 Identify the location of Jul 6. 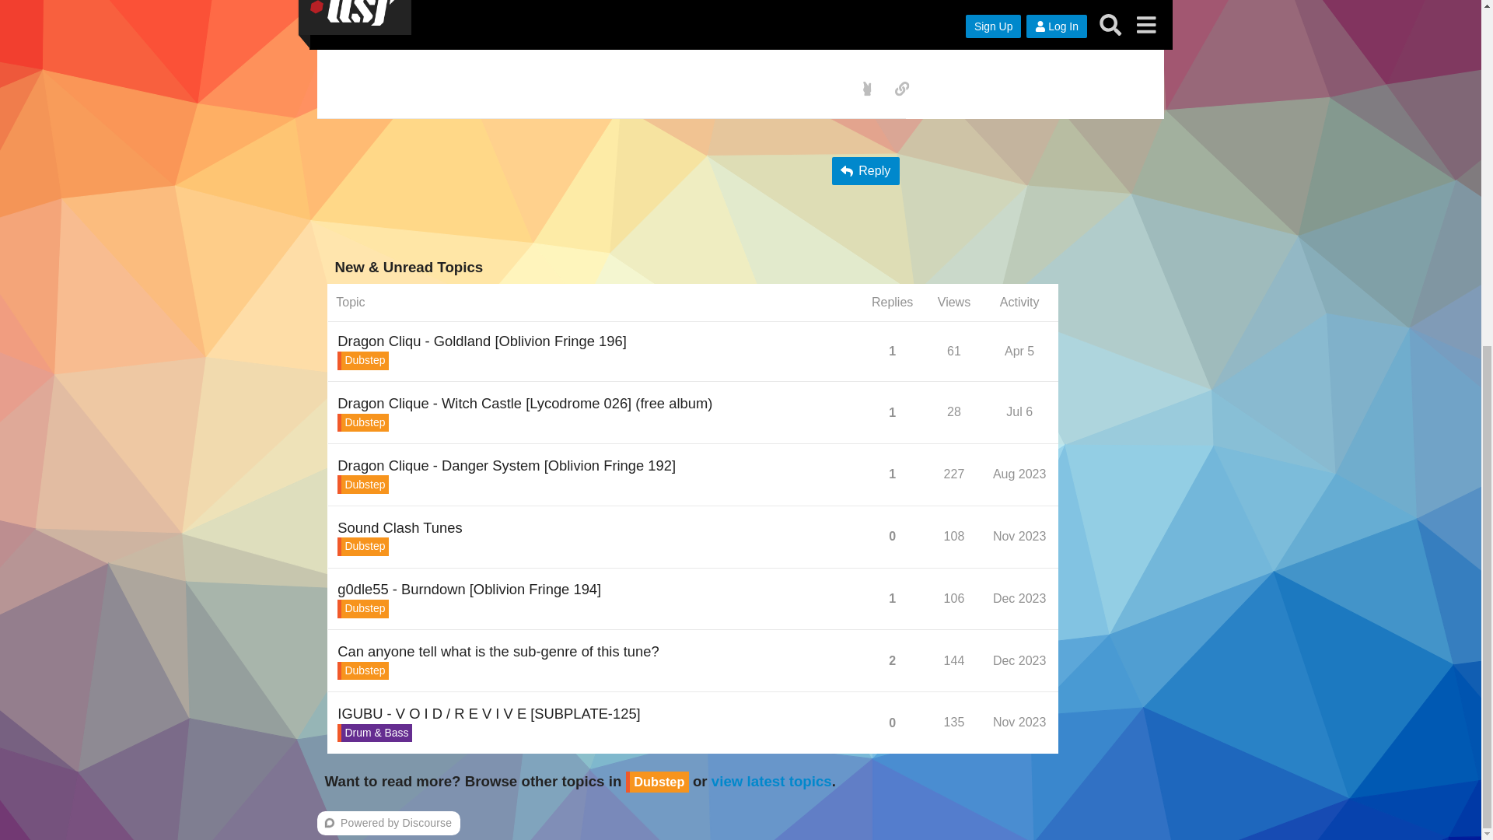
(1019, 411).